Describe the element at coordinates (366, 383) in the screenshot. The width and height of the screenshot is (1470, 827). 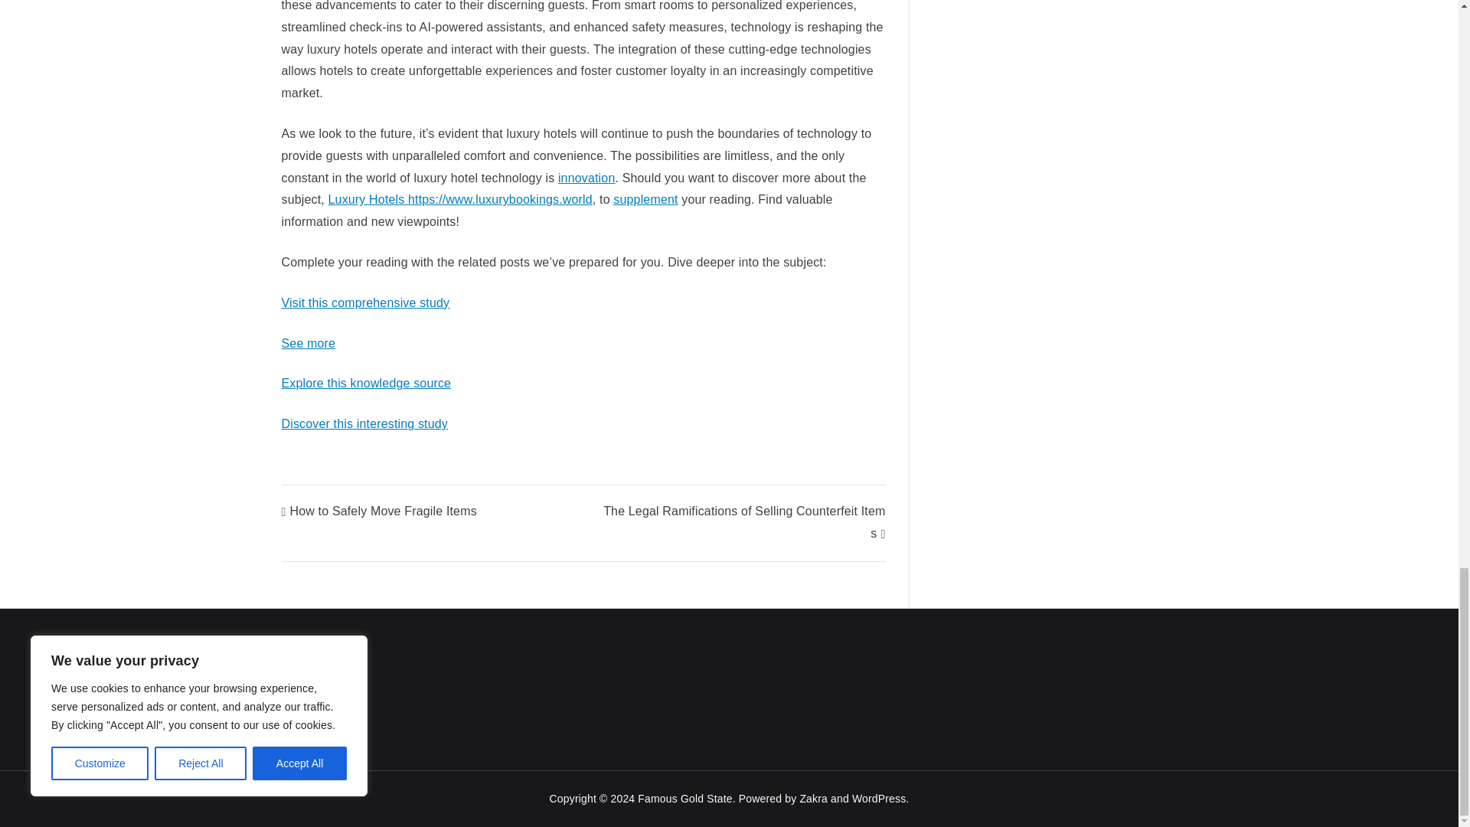
I see `Explore this knowledge source` at that location.